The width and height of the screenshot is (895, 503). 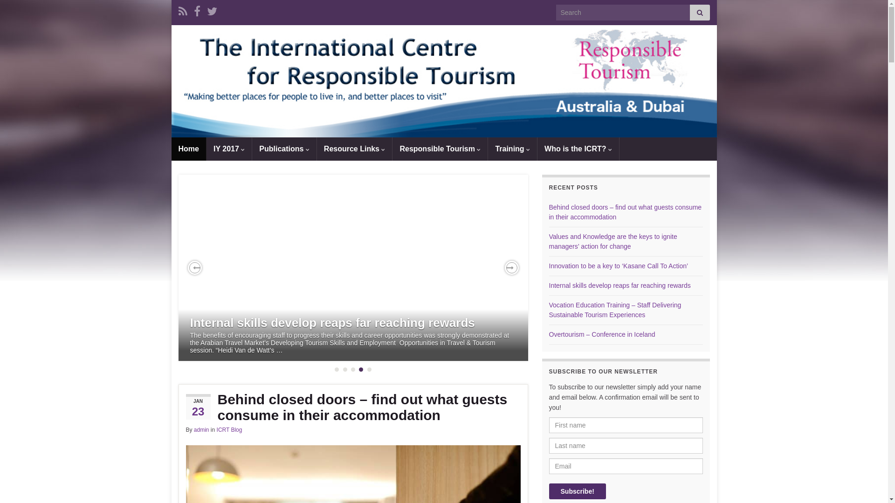 What do you see at coordinates (229, 149) in the screenshot?
I see `IY 2017` at bounding box center [229, 149].